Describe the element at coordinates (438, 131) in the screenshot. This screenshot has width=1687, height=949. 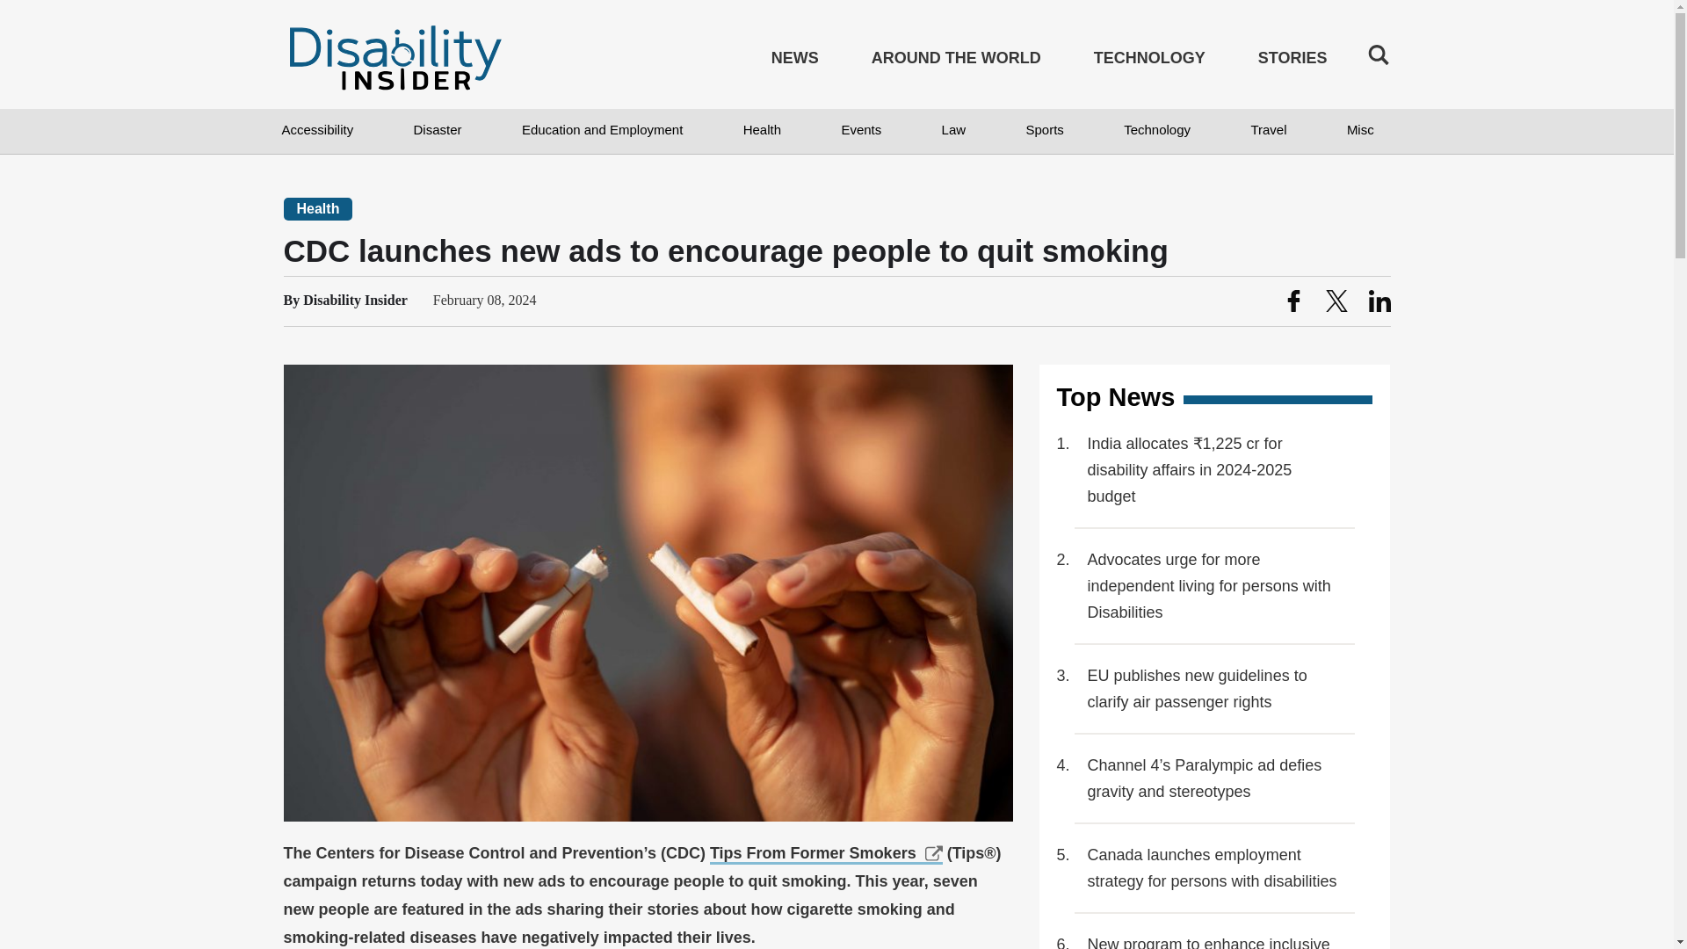
I see `Disaster` at that location.